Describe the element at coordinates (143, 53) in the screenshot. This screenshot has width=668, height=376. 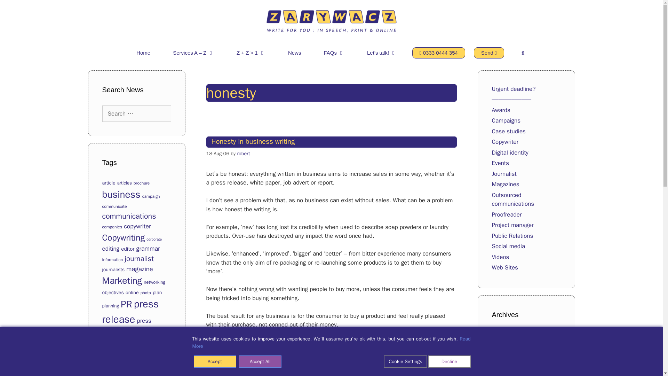
I see `Home` at that location.